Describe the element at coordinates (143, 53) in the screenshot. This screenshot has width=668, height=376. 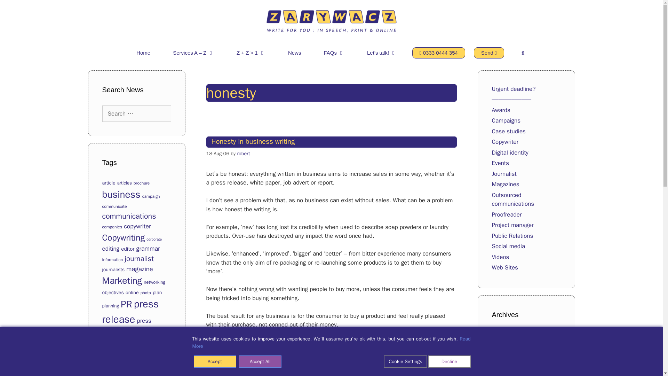
I see `Home` at that location.